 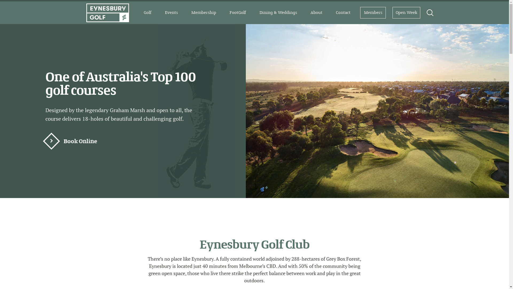 I want to click on Open Week, so click(x=407, y=13).